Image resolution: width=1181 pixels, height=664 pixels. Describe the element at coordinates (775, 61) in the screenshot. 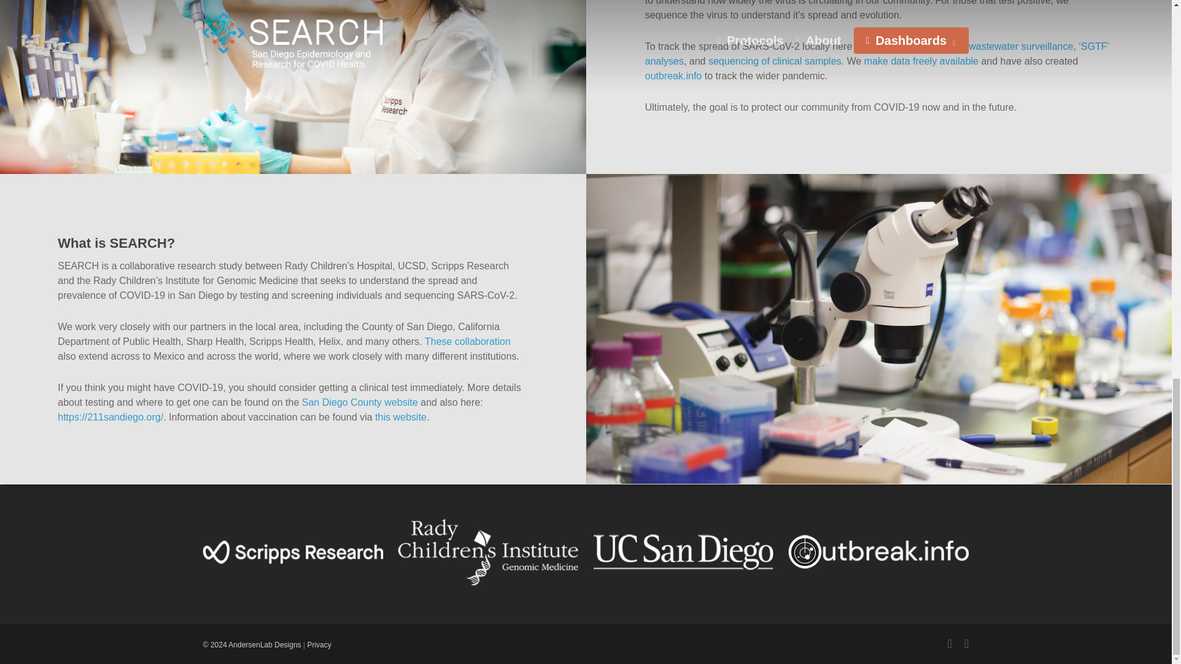

I see `sequencing of clinical samples` at that location.